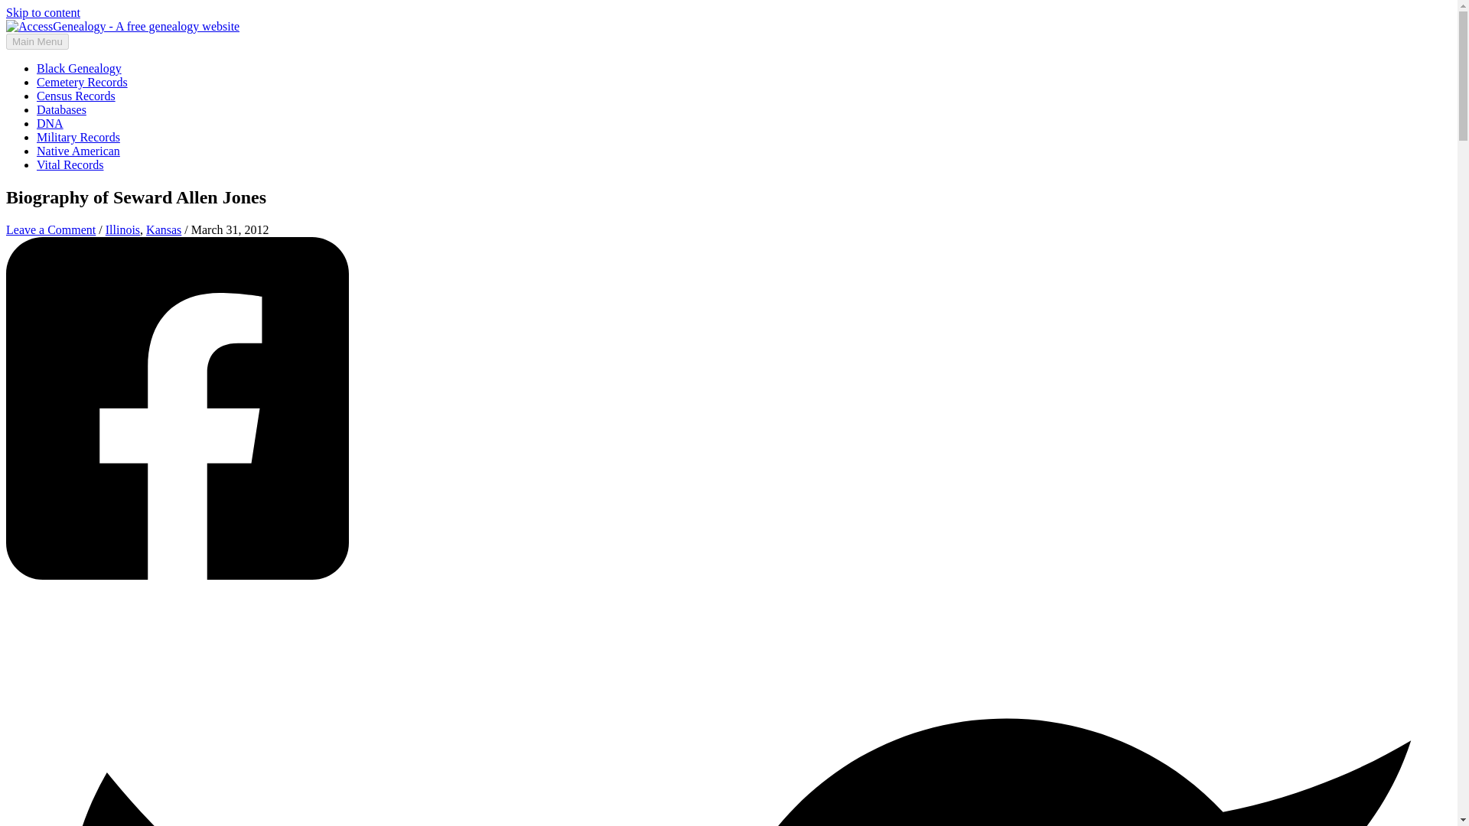 The height and width of the screenshot is (826, 1469). I want to click on United States Vital Records, so click(70, 164).